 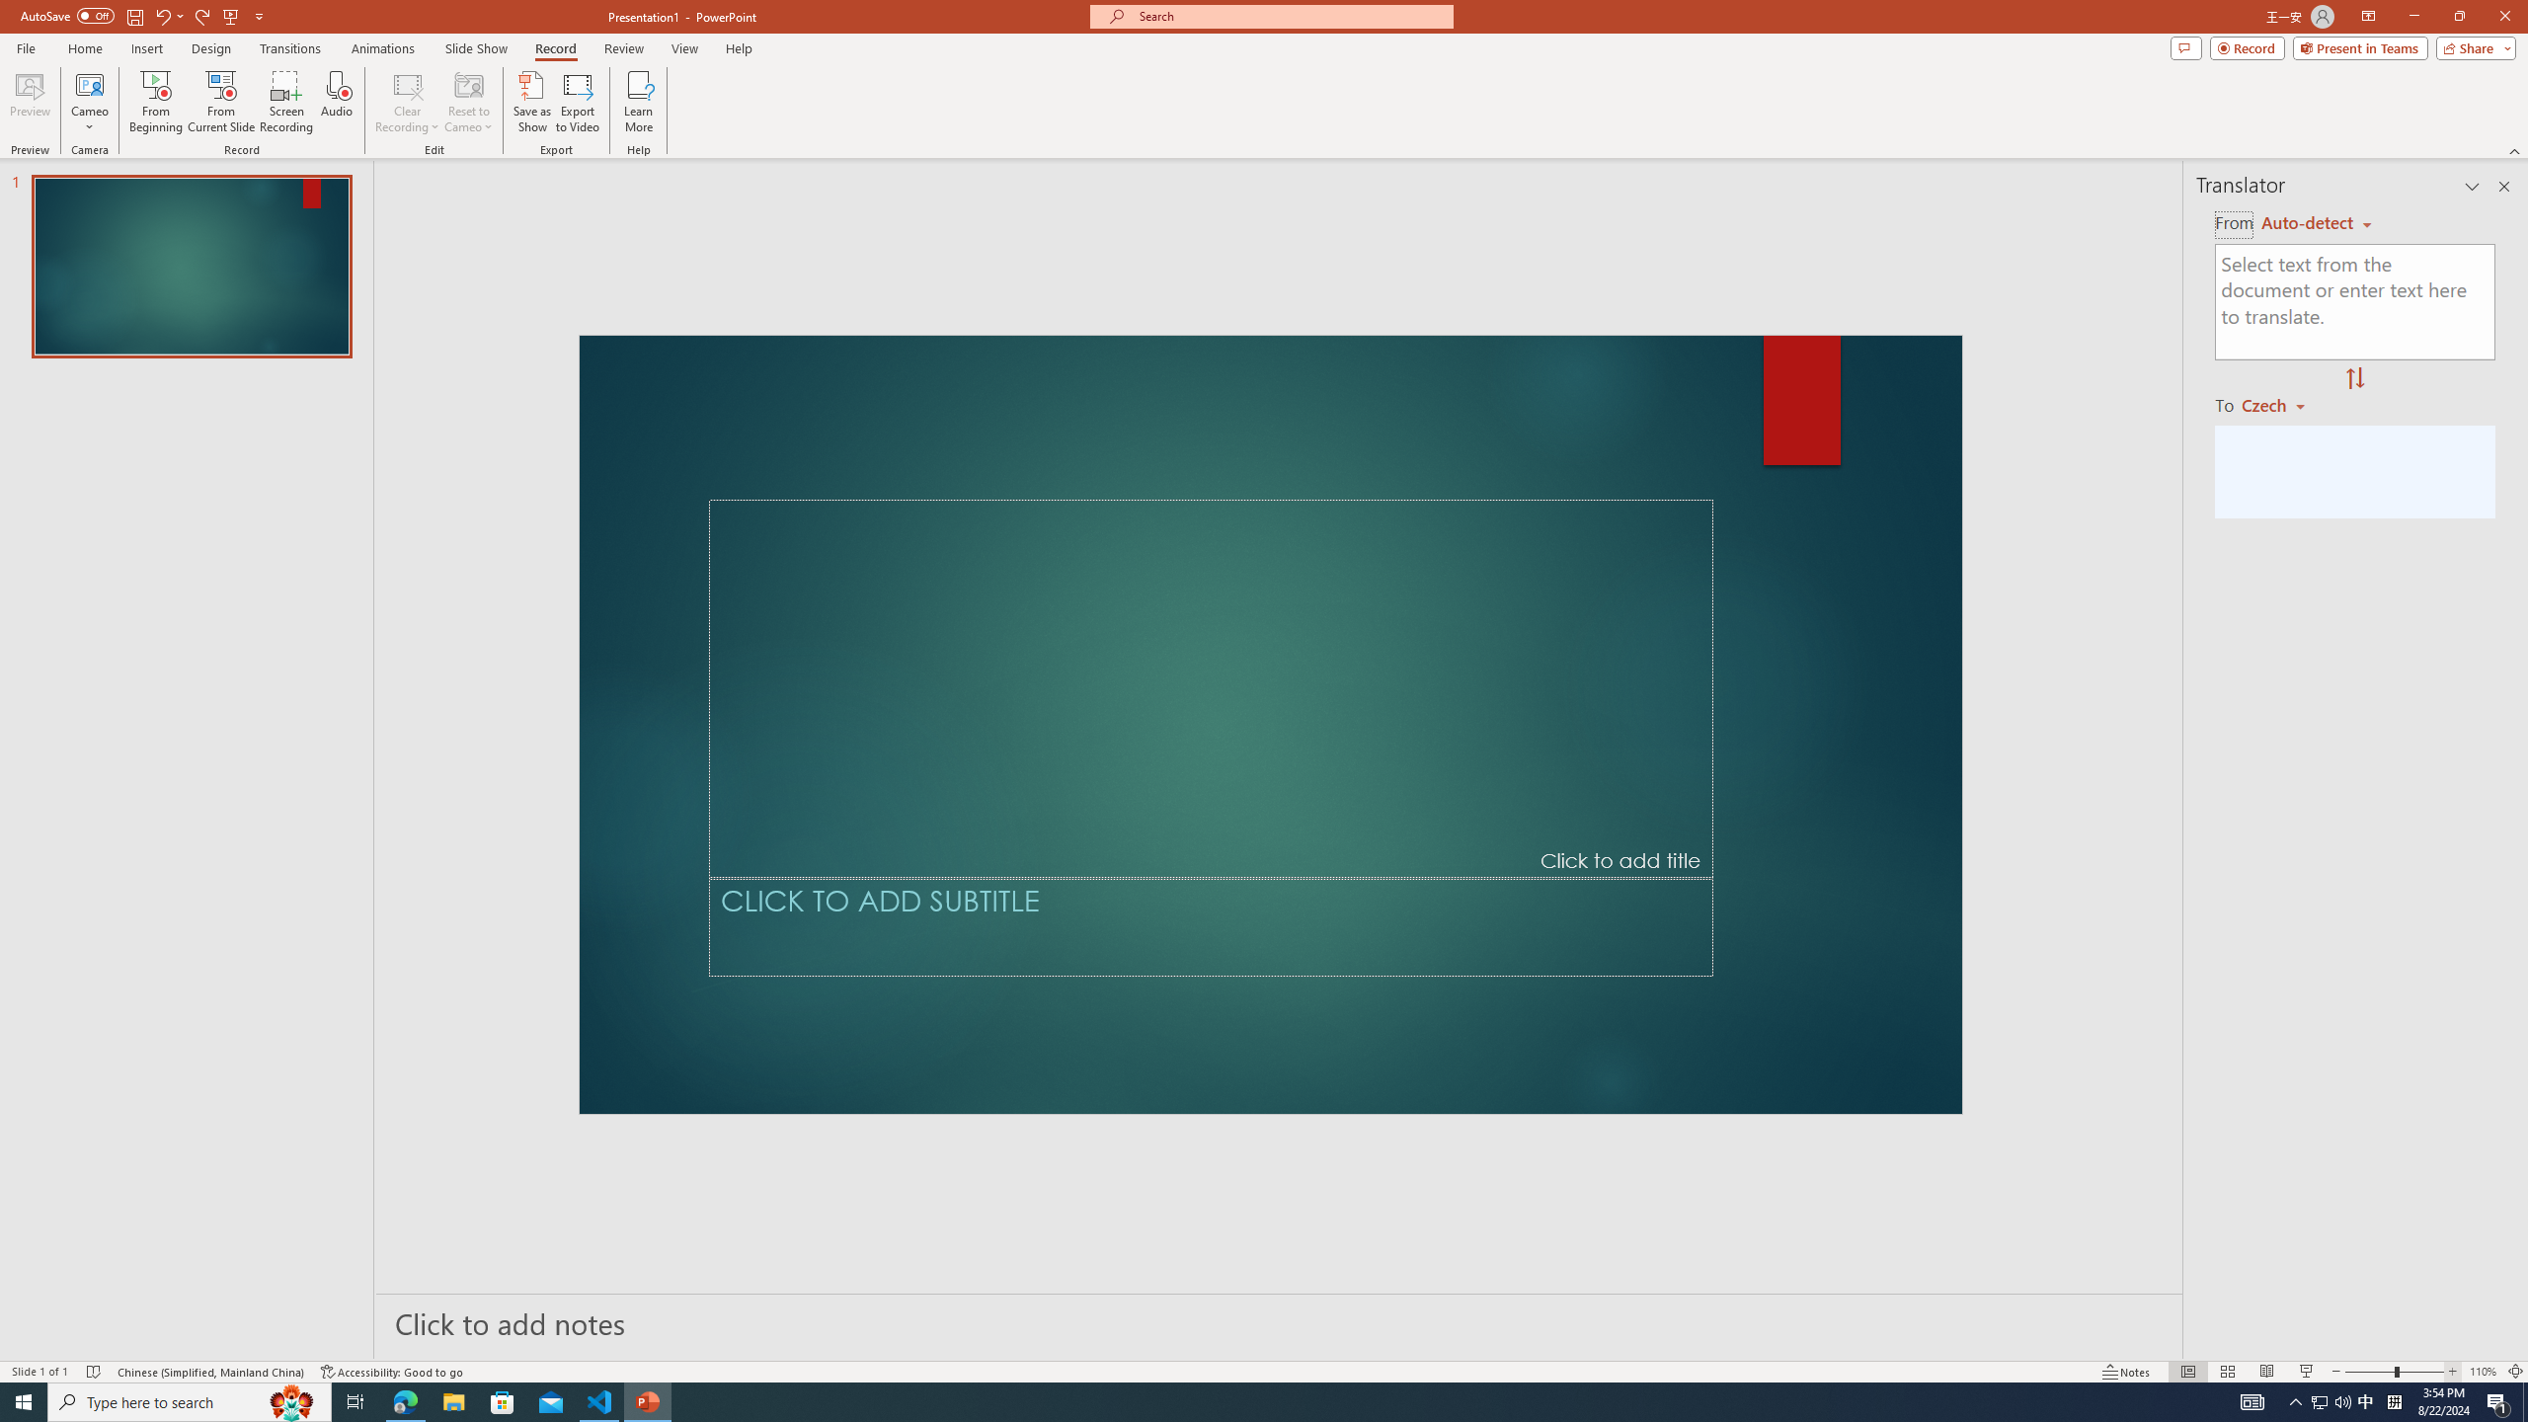 What do you see at coordinates (563, 154) in the screenshot?
I see `Highlighter: Yellow, 6 mm` at bounding box center [563, 154].